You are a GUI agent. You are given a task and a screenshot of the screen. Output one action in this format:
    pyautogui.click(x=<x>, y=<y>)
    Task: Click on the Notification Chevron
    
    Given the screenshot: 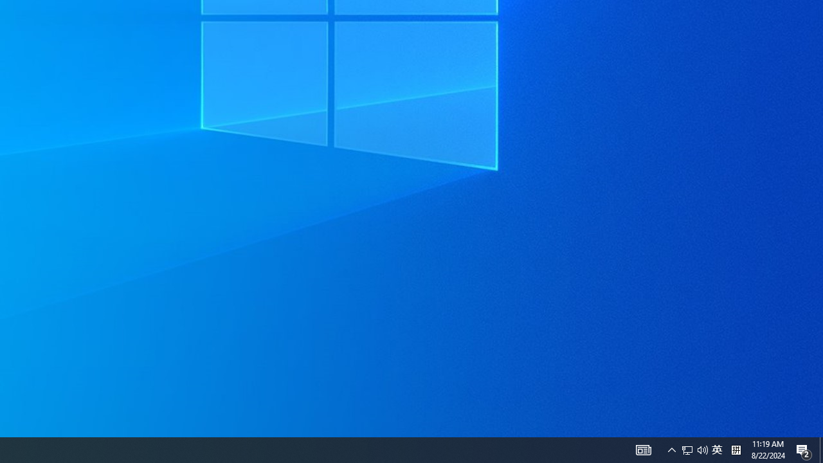 What is the action you would take?
    pyautogui.click(x=804, y=450)
    